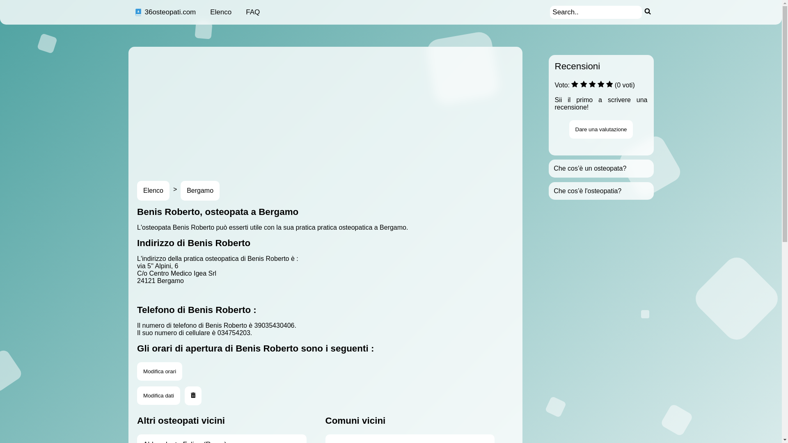 The height and width of the screenshot is (443, 788). What do you see at coordinates (221, 12) in the screenshot?
I see `Elenco` at bounding box center [221, 12].